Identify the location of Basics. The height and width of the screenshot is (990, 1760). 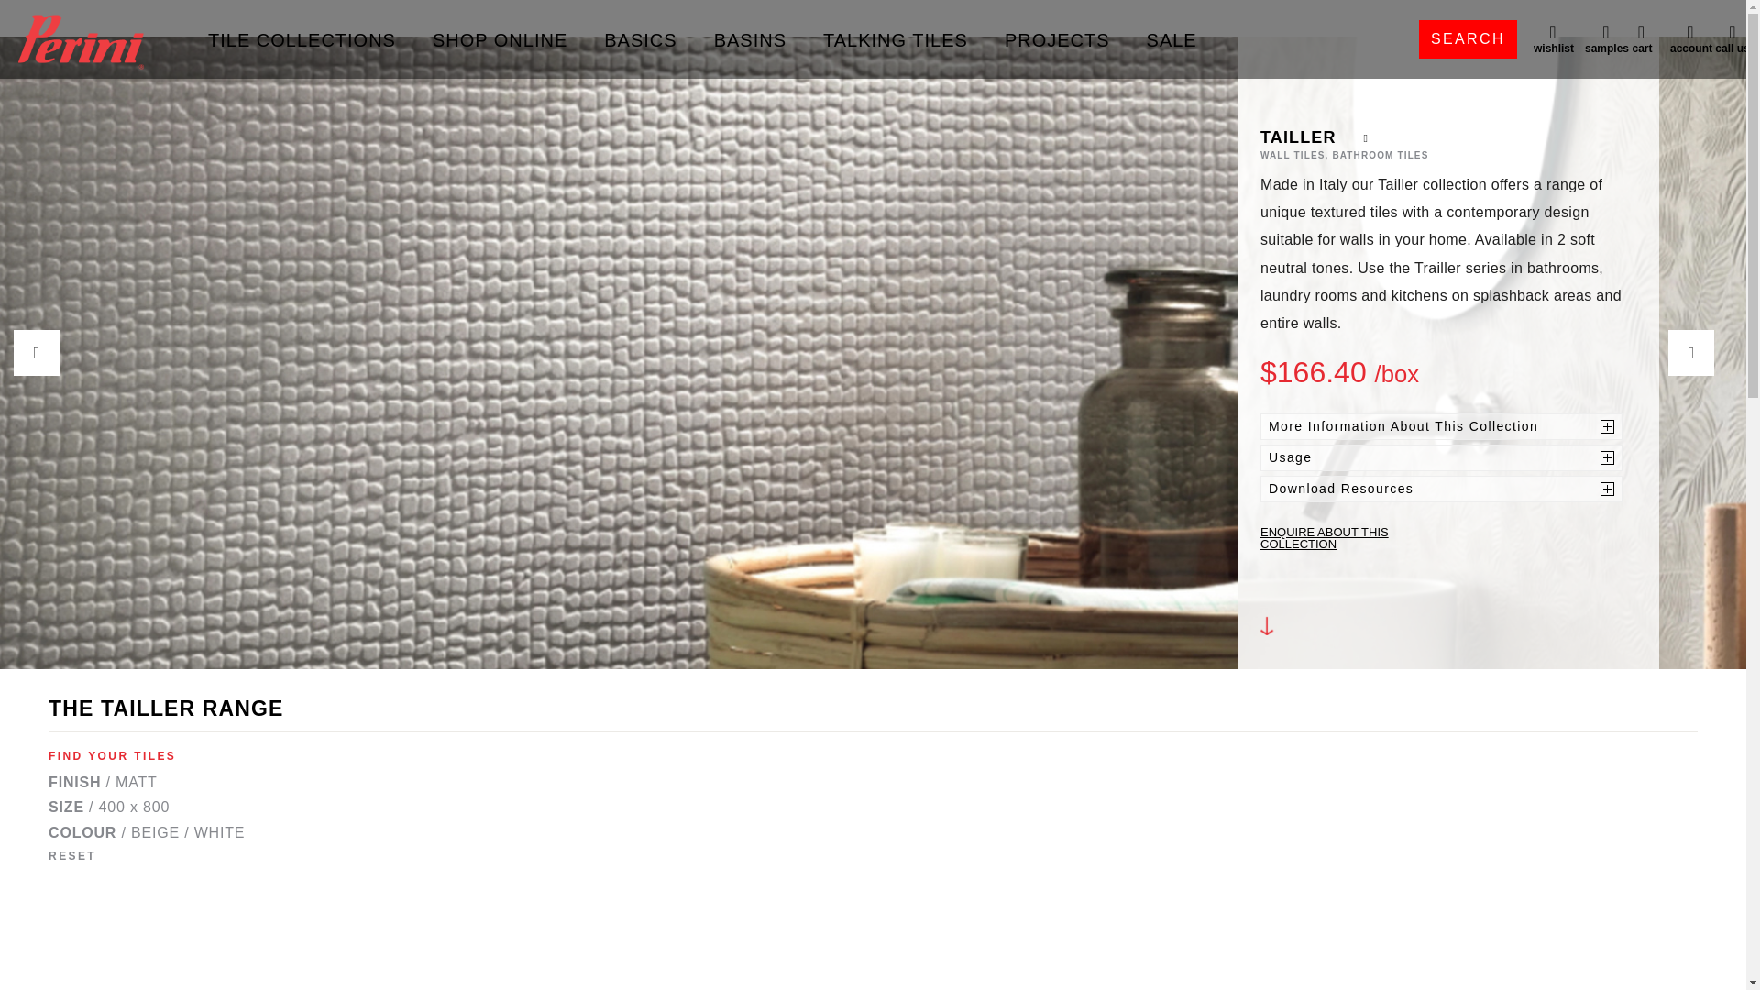
(640, 40).